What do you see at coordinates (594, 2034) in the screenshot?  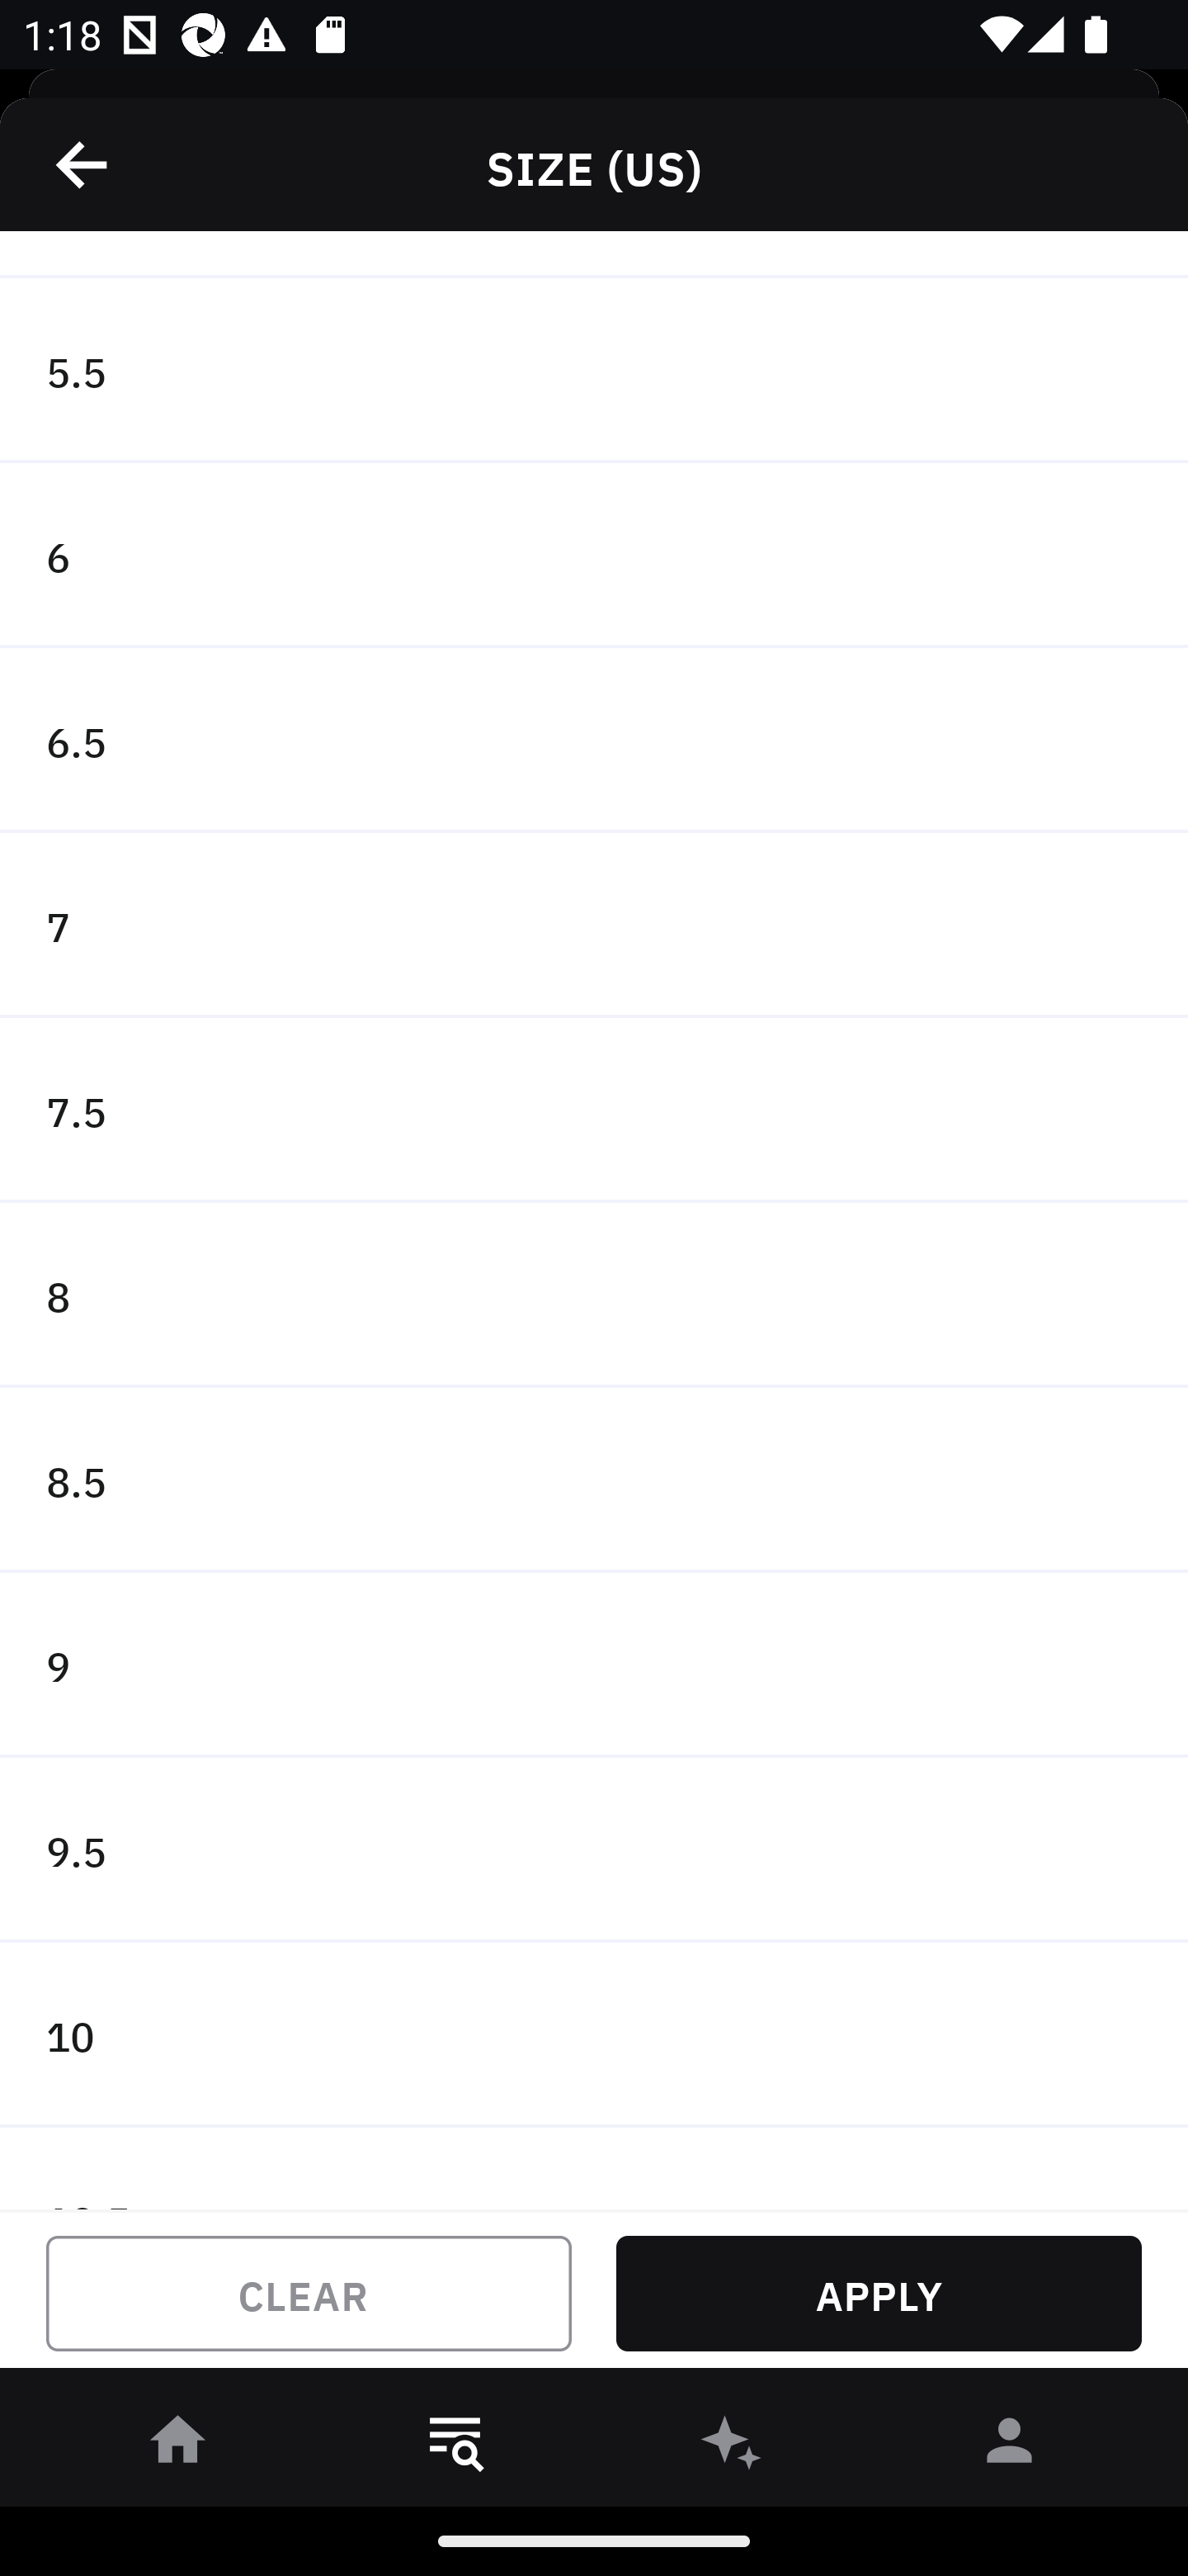 I see `10` at bounding box center [594, 2034].